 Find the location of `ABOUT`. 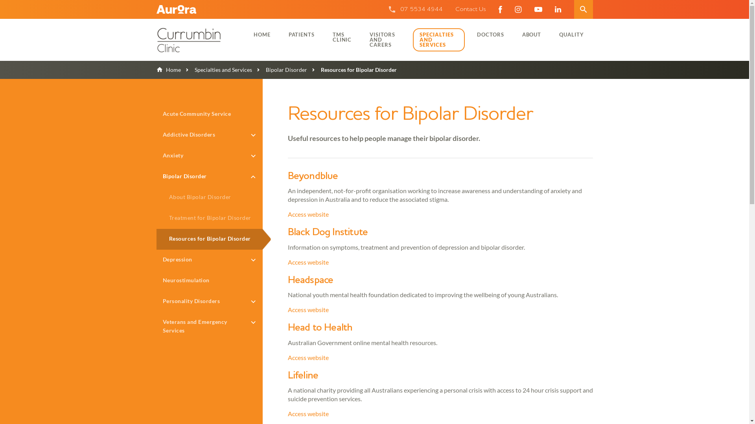

ABOUT is located at coordinates (532, 35).